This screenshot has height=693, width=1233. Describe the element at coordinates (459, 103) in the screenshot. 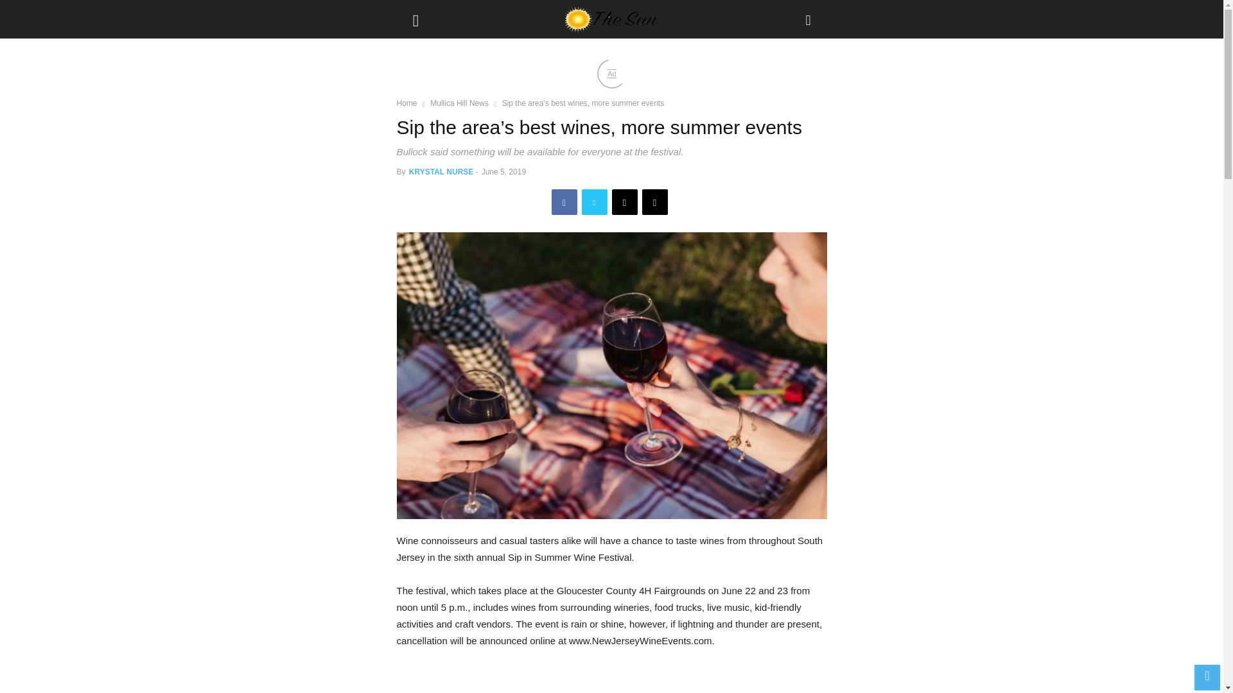

I see `View all posts in Mullica Hill News` at that location.